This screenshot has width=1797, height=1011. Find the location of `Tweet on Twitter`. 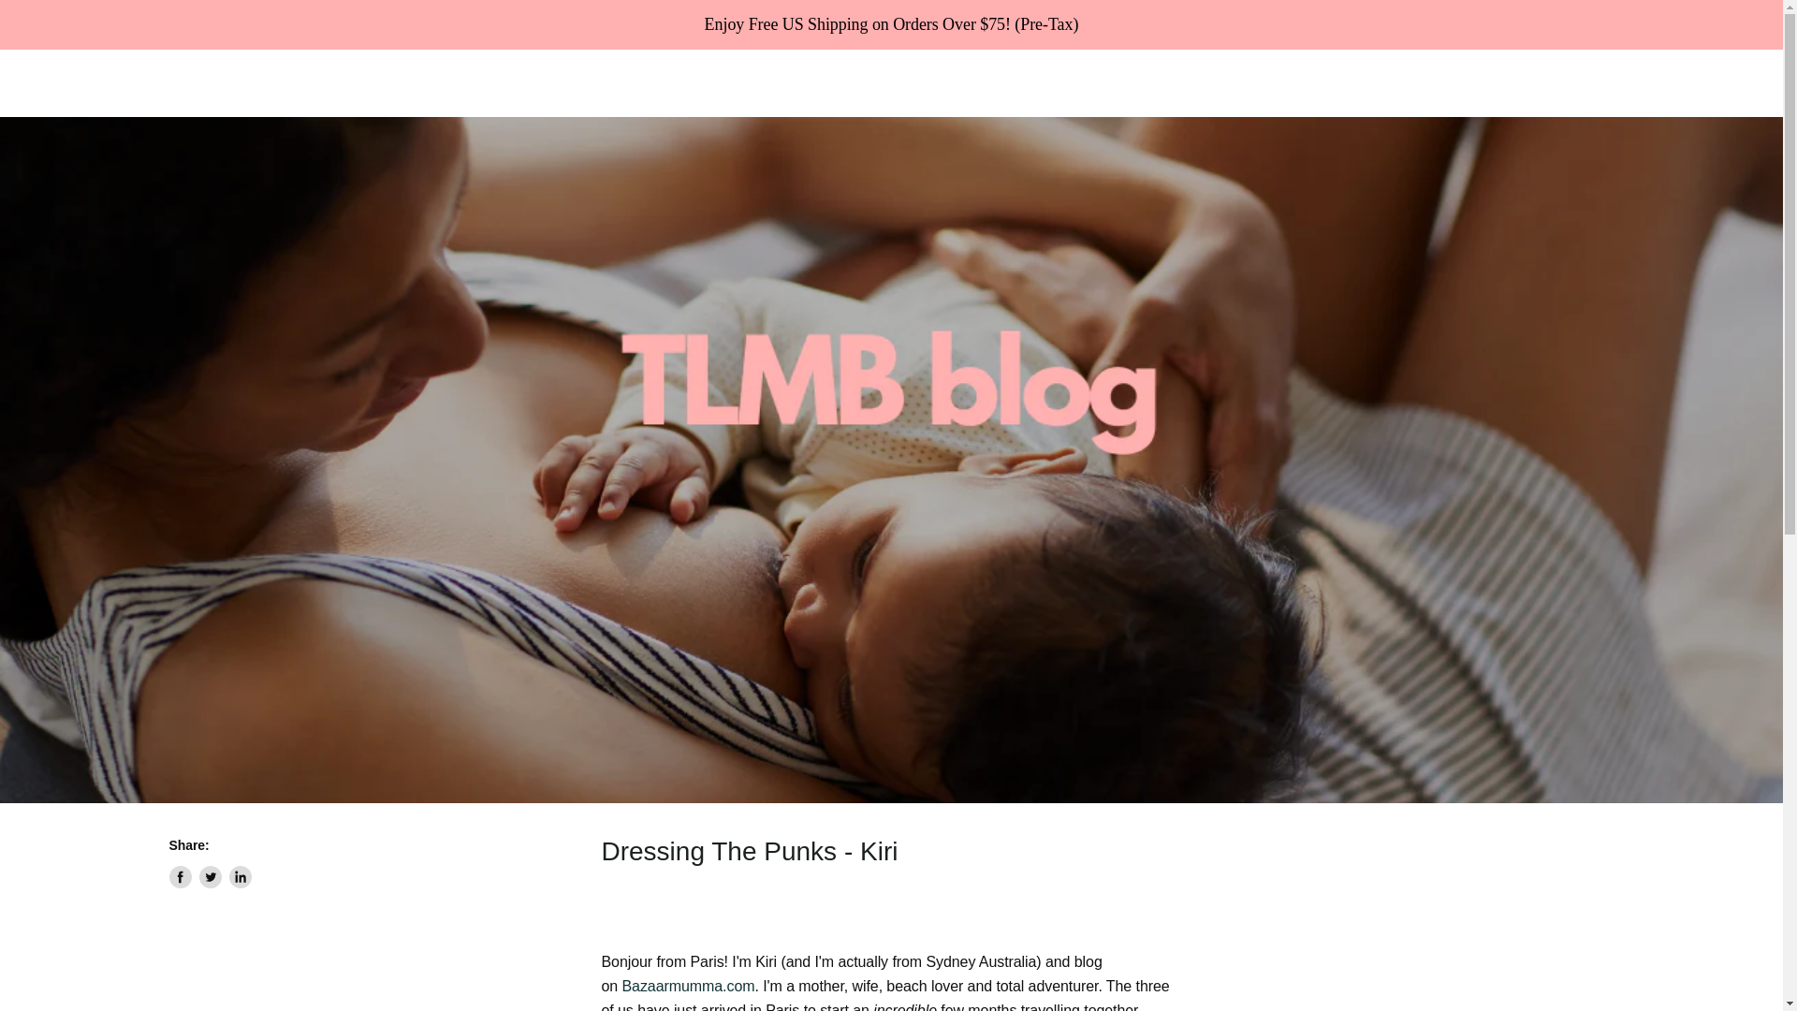

Tweet on Twitter is located at coordinates (210, 876).